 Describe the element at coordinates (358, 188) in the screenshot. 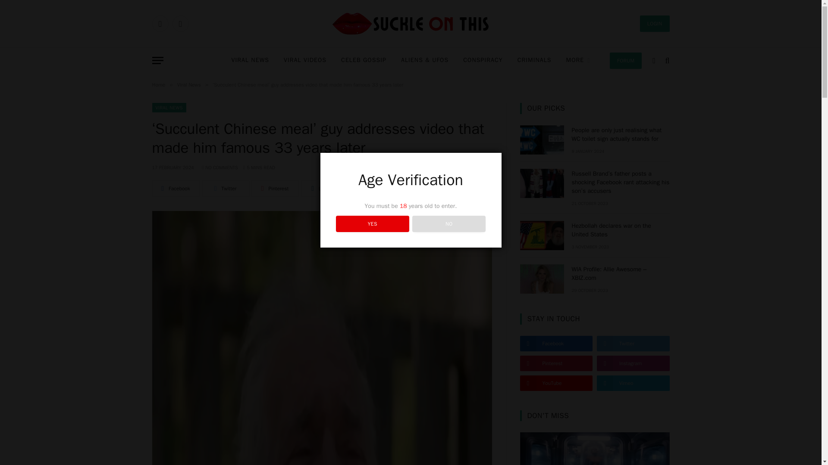

I see `Show More Social Sharing` at that location.